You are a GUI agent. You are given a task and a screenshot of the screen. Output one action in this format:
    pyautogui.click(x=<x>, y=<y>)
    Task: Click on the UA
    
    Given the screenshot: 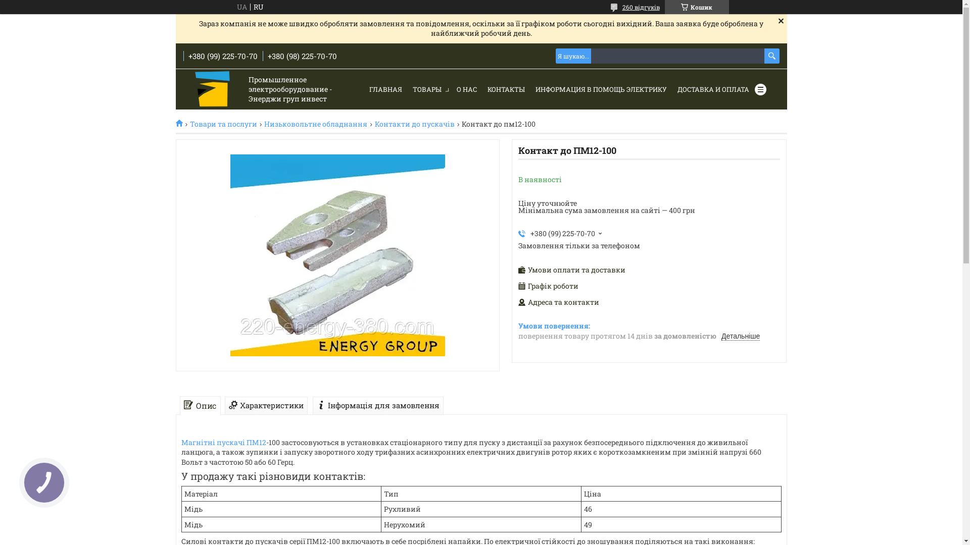 What is the action you would take?
    pyautogui.click(x=241, y=7)
    